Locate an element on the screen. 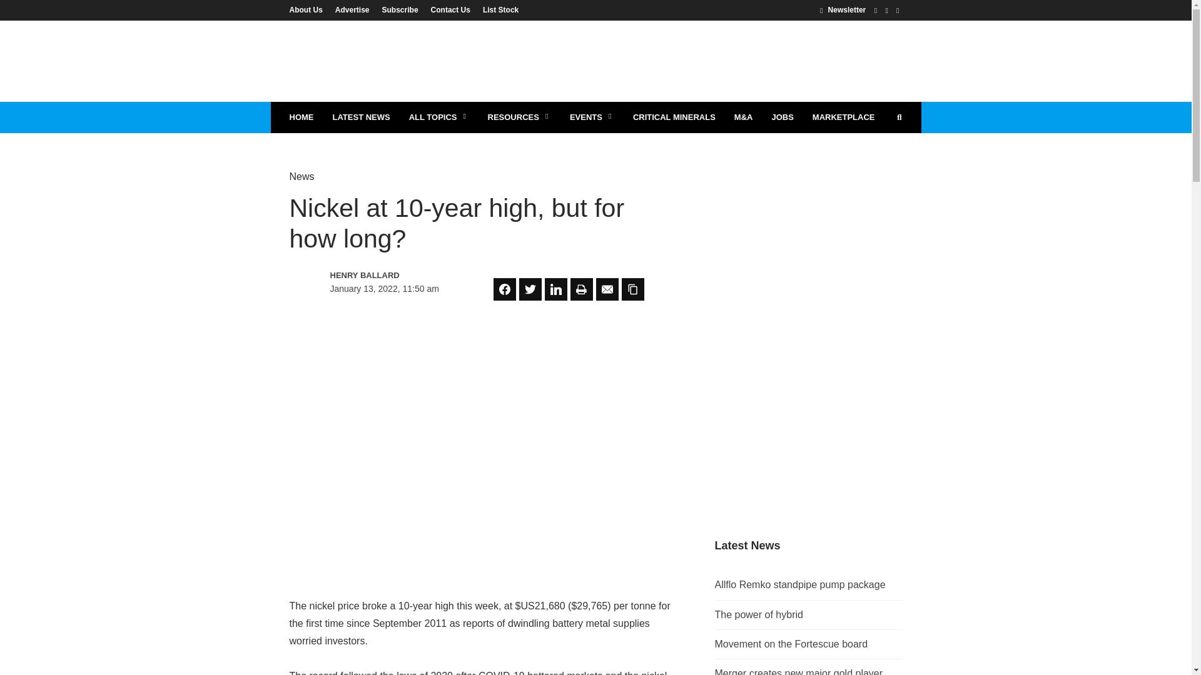 Image resolution: width=1201 pixels, height=675 pixels. Newsletter is located at coordinates (843, 9).